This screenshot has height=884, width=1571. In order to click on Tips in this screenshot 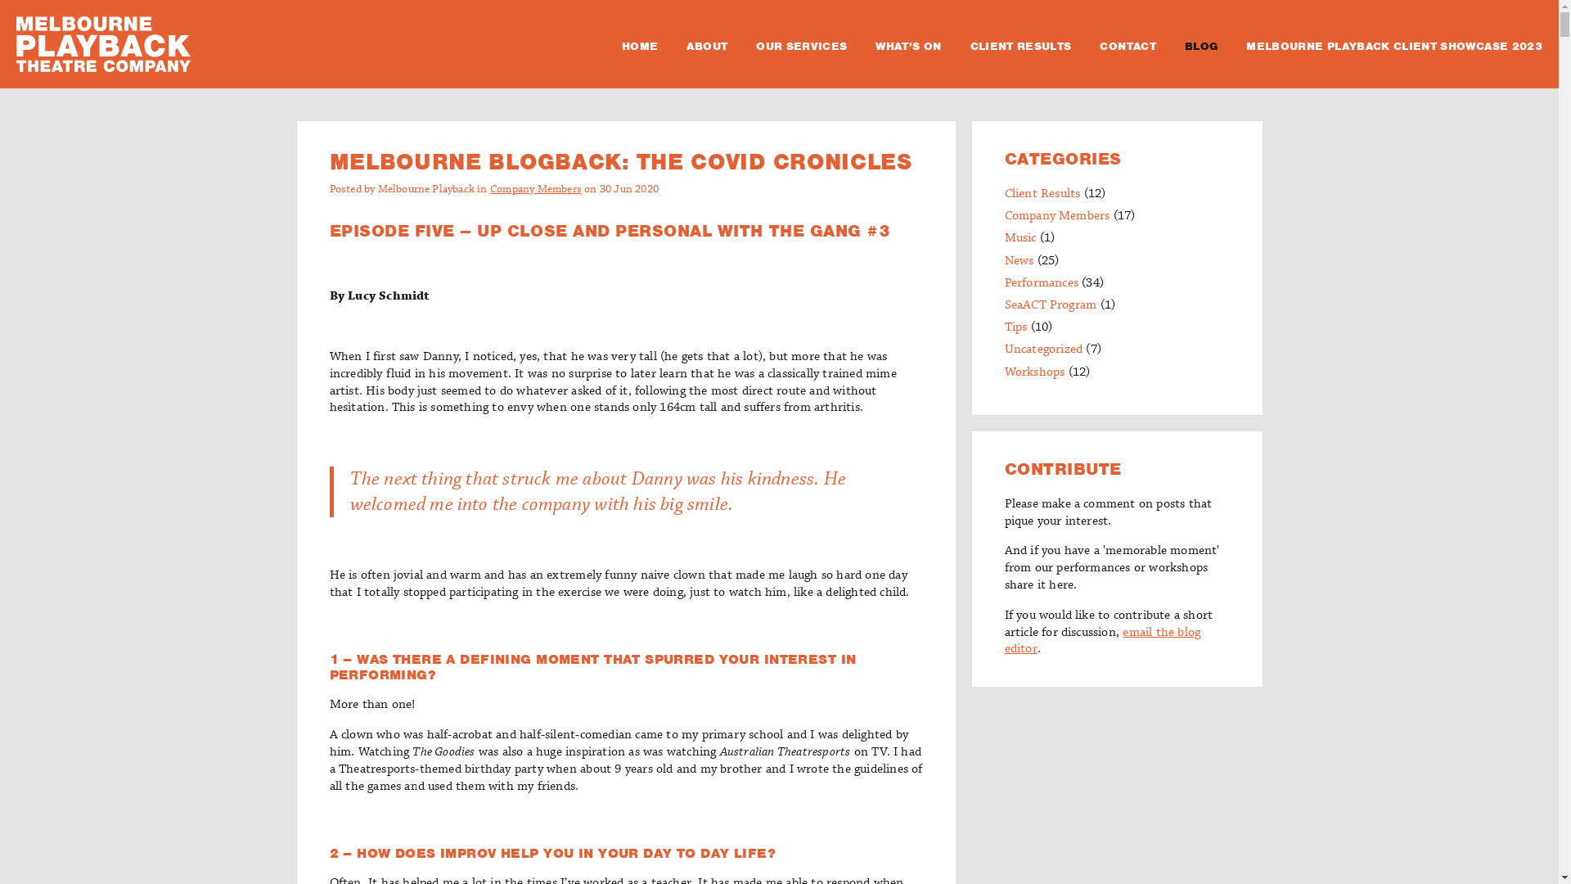, I will do `click(1016, 327)`.